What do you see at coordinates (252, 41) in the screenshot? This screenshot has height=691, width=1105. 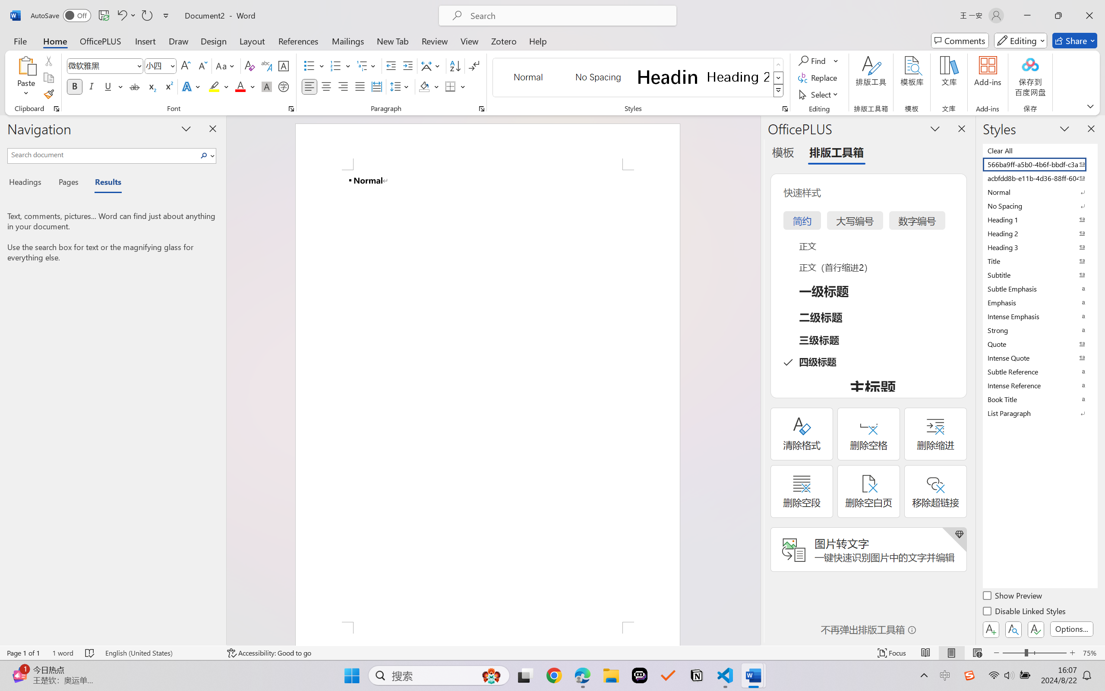 I see `Layout` at bounding box center [252, 41].